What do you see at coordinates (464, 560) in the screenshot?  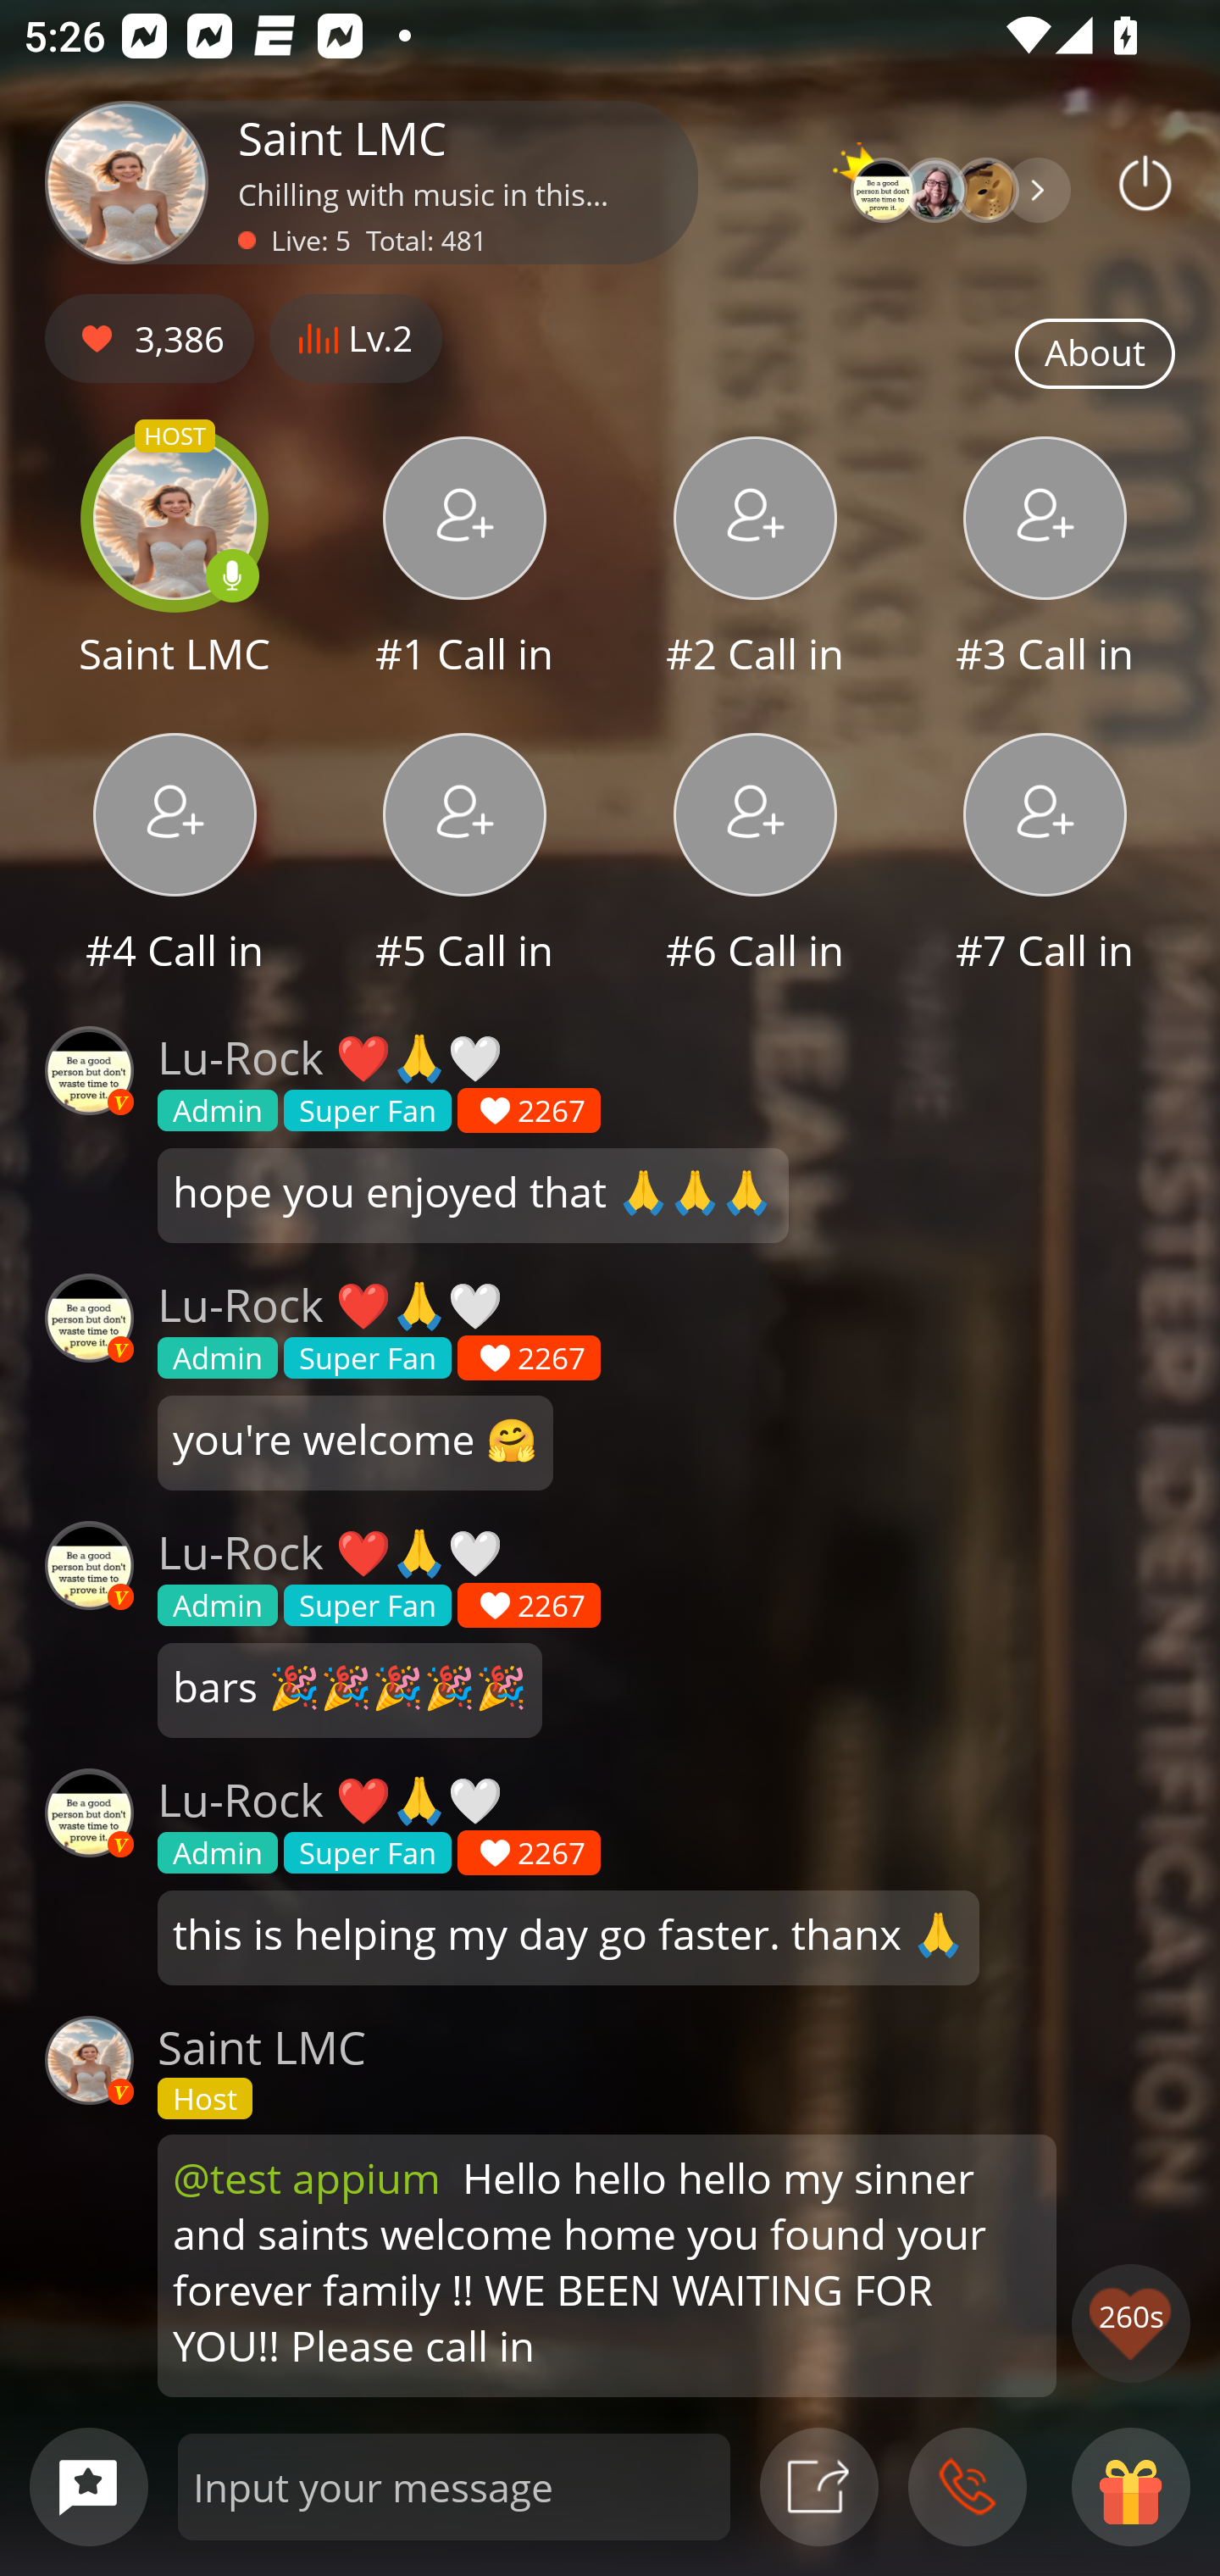 I see `#1 Call in` at bounding box center [464, 560].